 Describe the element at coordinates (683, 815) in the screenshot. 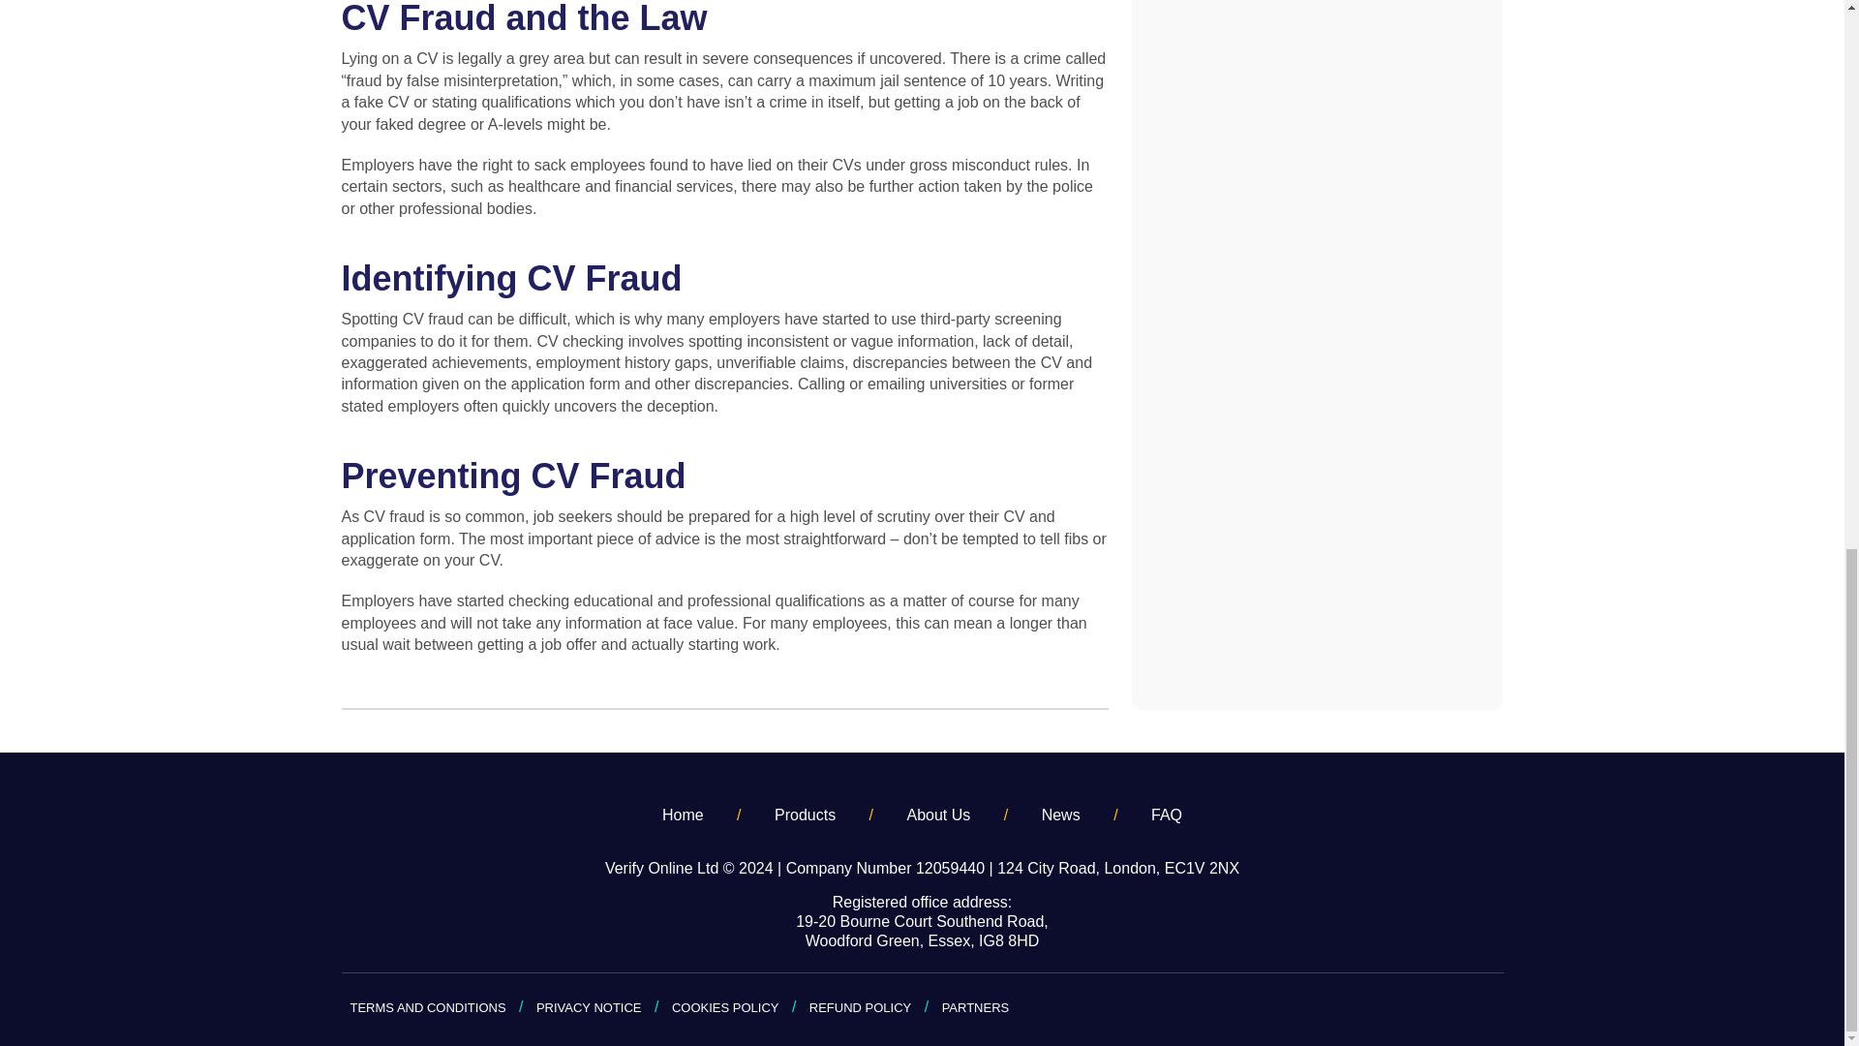

I see `Home` at that location.